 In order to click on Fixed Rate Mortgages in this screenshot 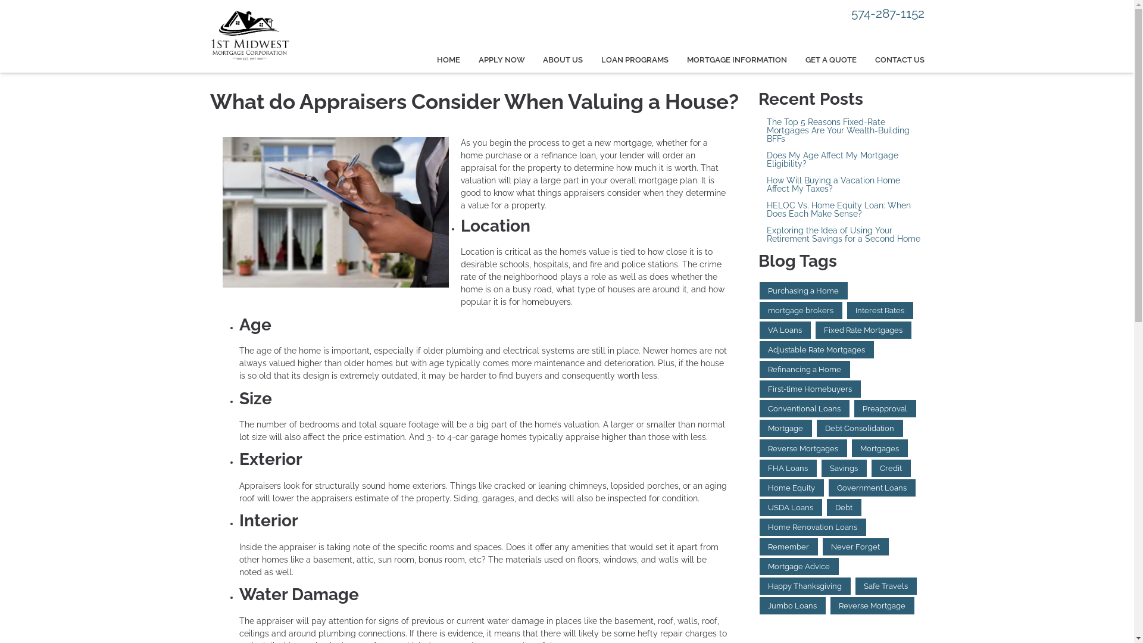, I will do `click(863, 330)`.